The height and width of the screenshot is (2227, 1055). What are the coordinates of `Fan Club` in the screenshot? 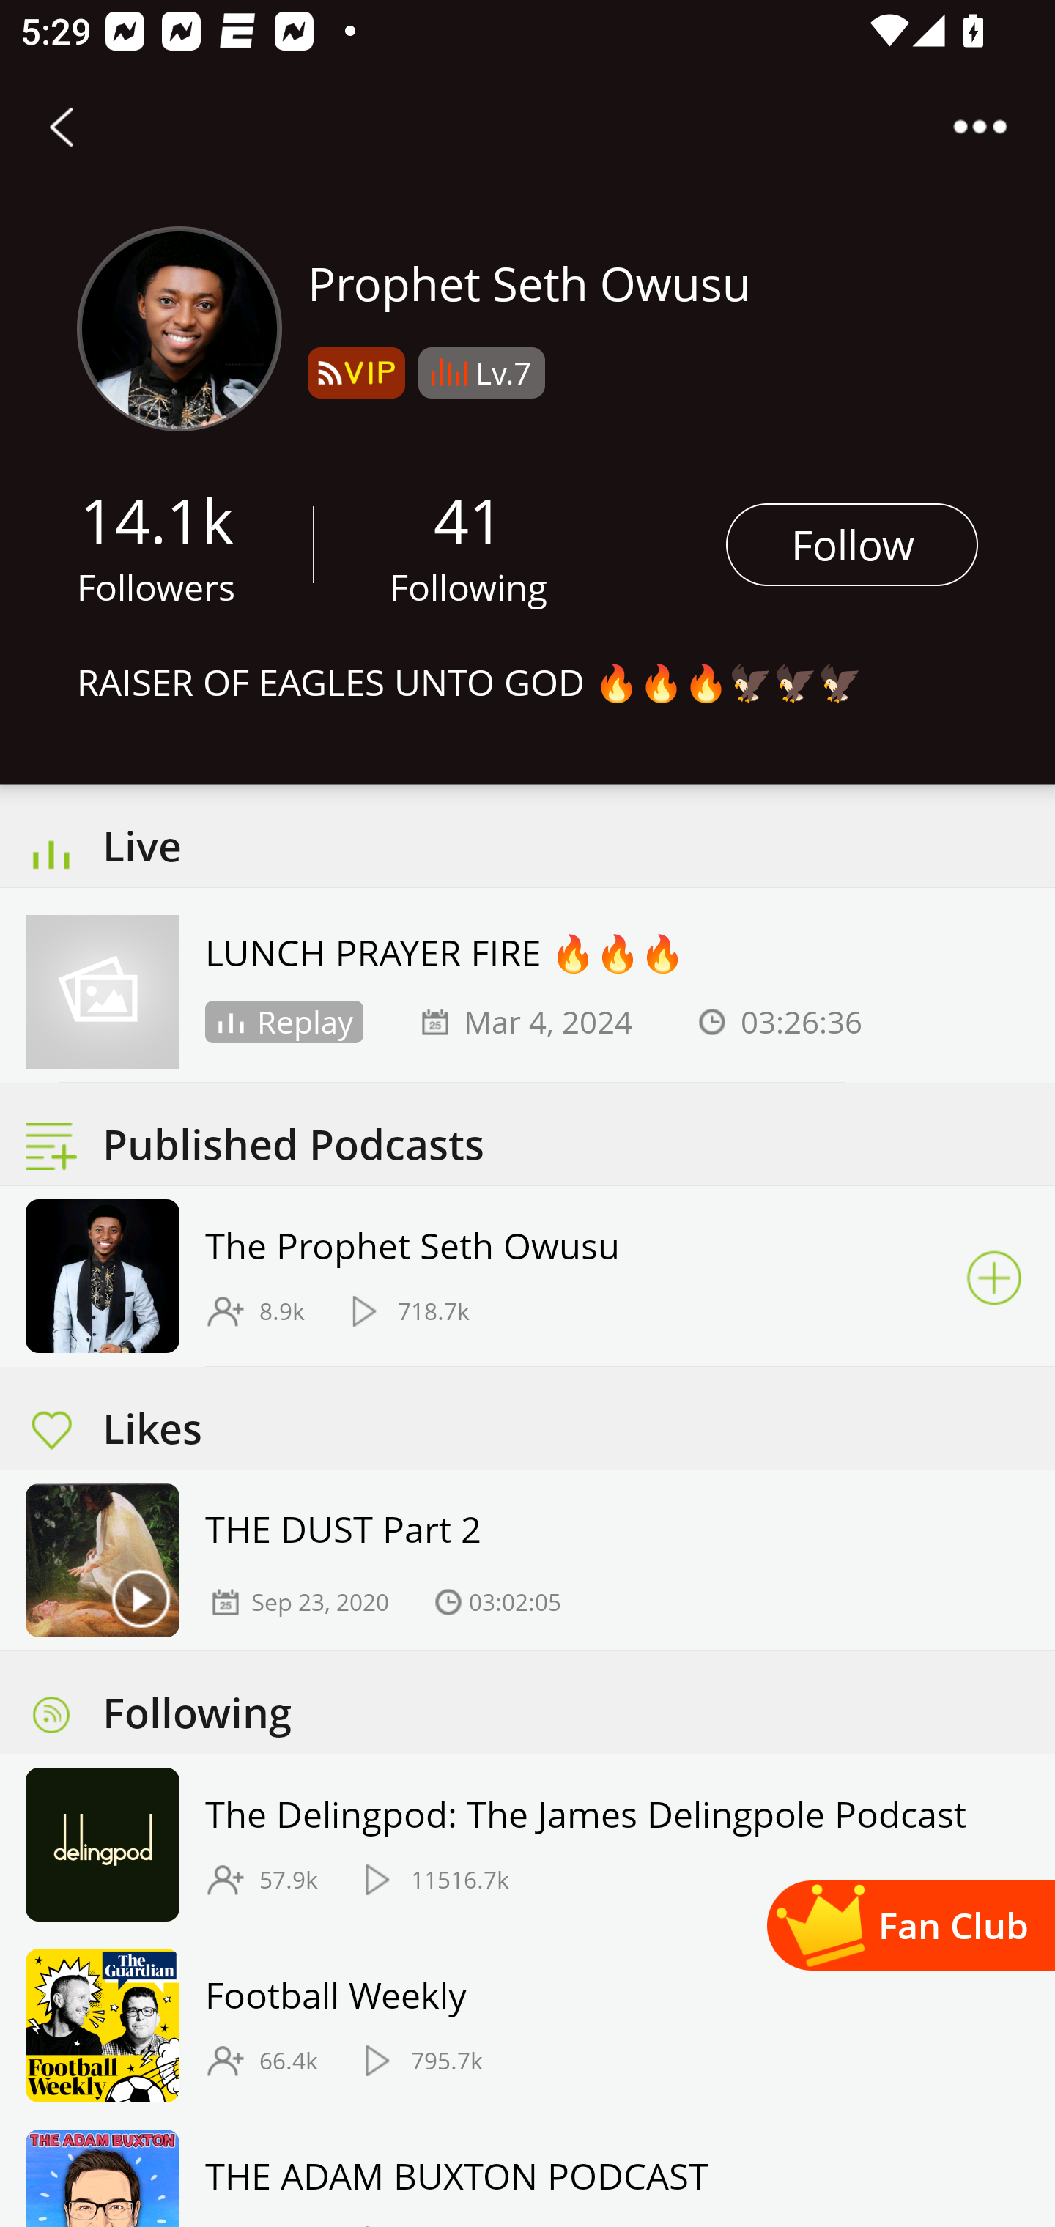 It's located at (911, 1925).